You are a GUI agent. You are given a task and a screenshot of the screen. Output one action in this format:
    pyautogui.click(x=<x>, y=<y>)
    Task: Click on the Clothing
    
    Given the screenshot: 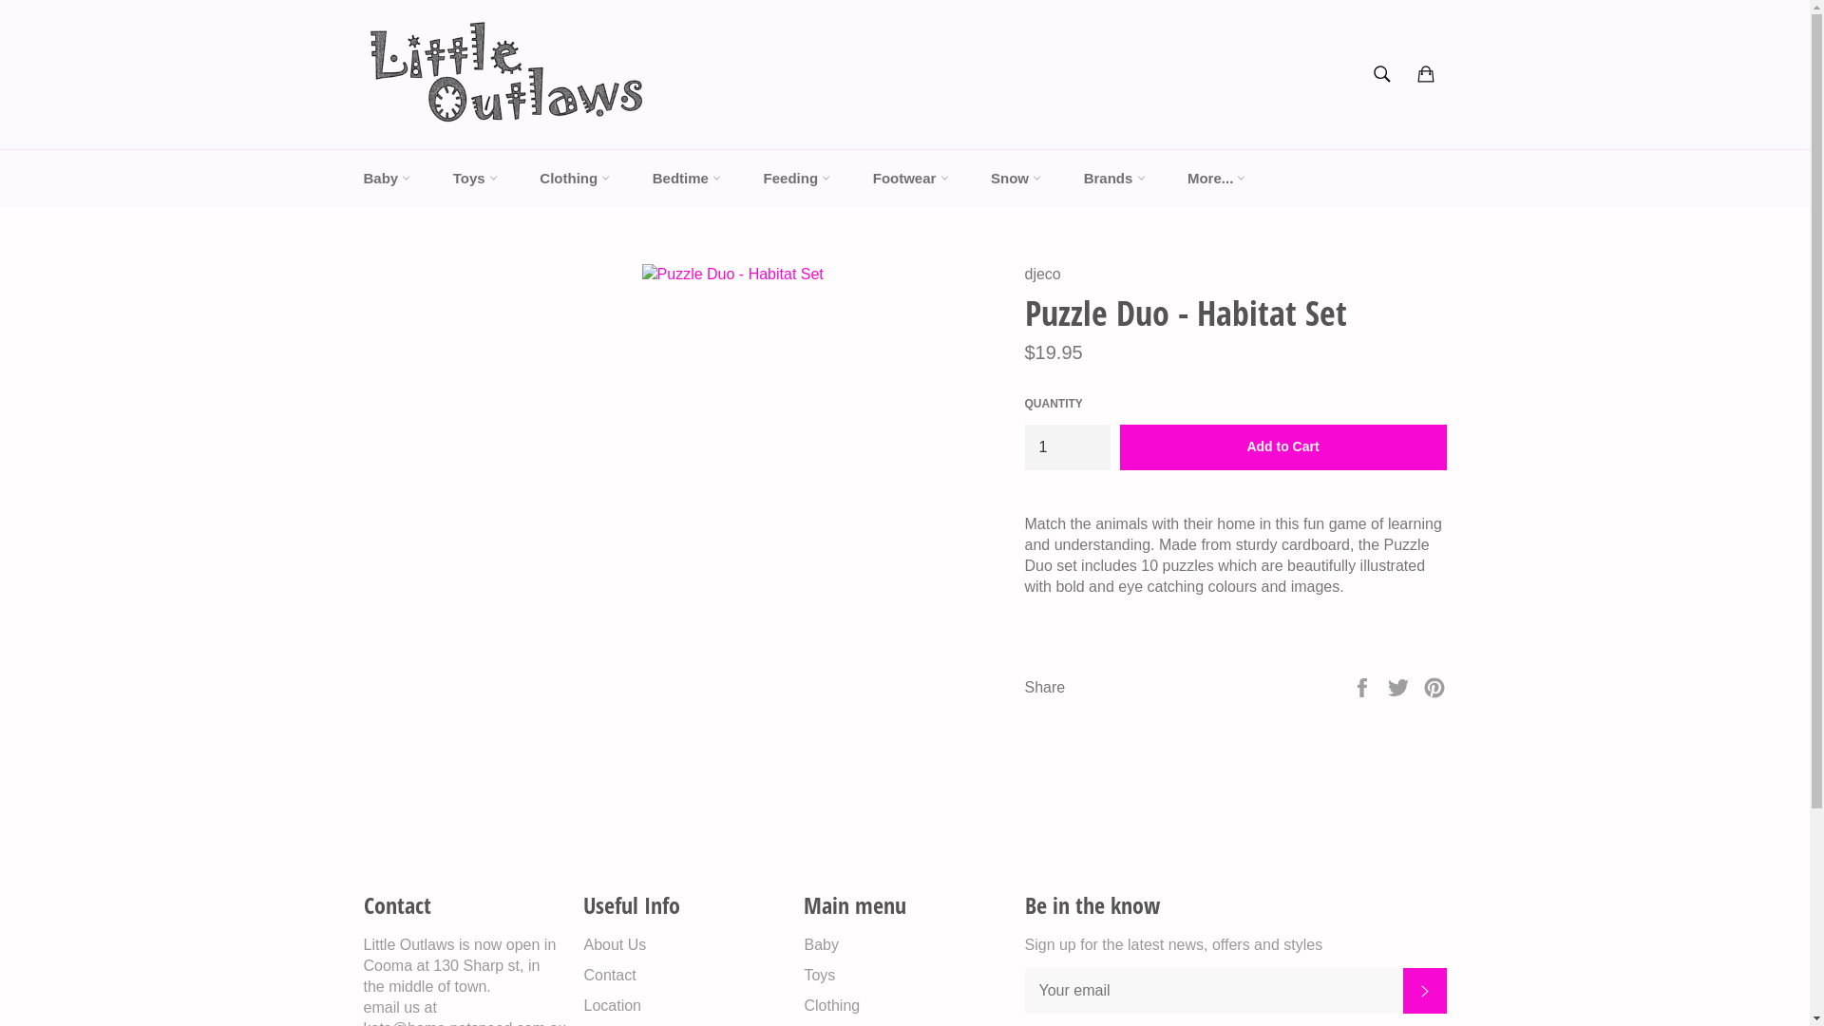 What is the action you would take?
    pyautogui.click(x=832, y=1005)
    